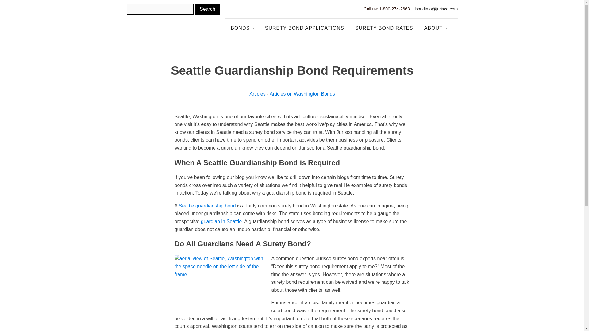 This screenshot has width=589, height=331. I want to click on Call us: 1-800-274-2663, so click(387, 9).